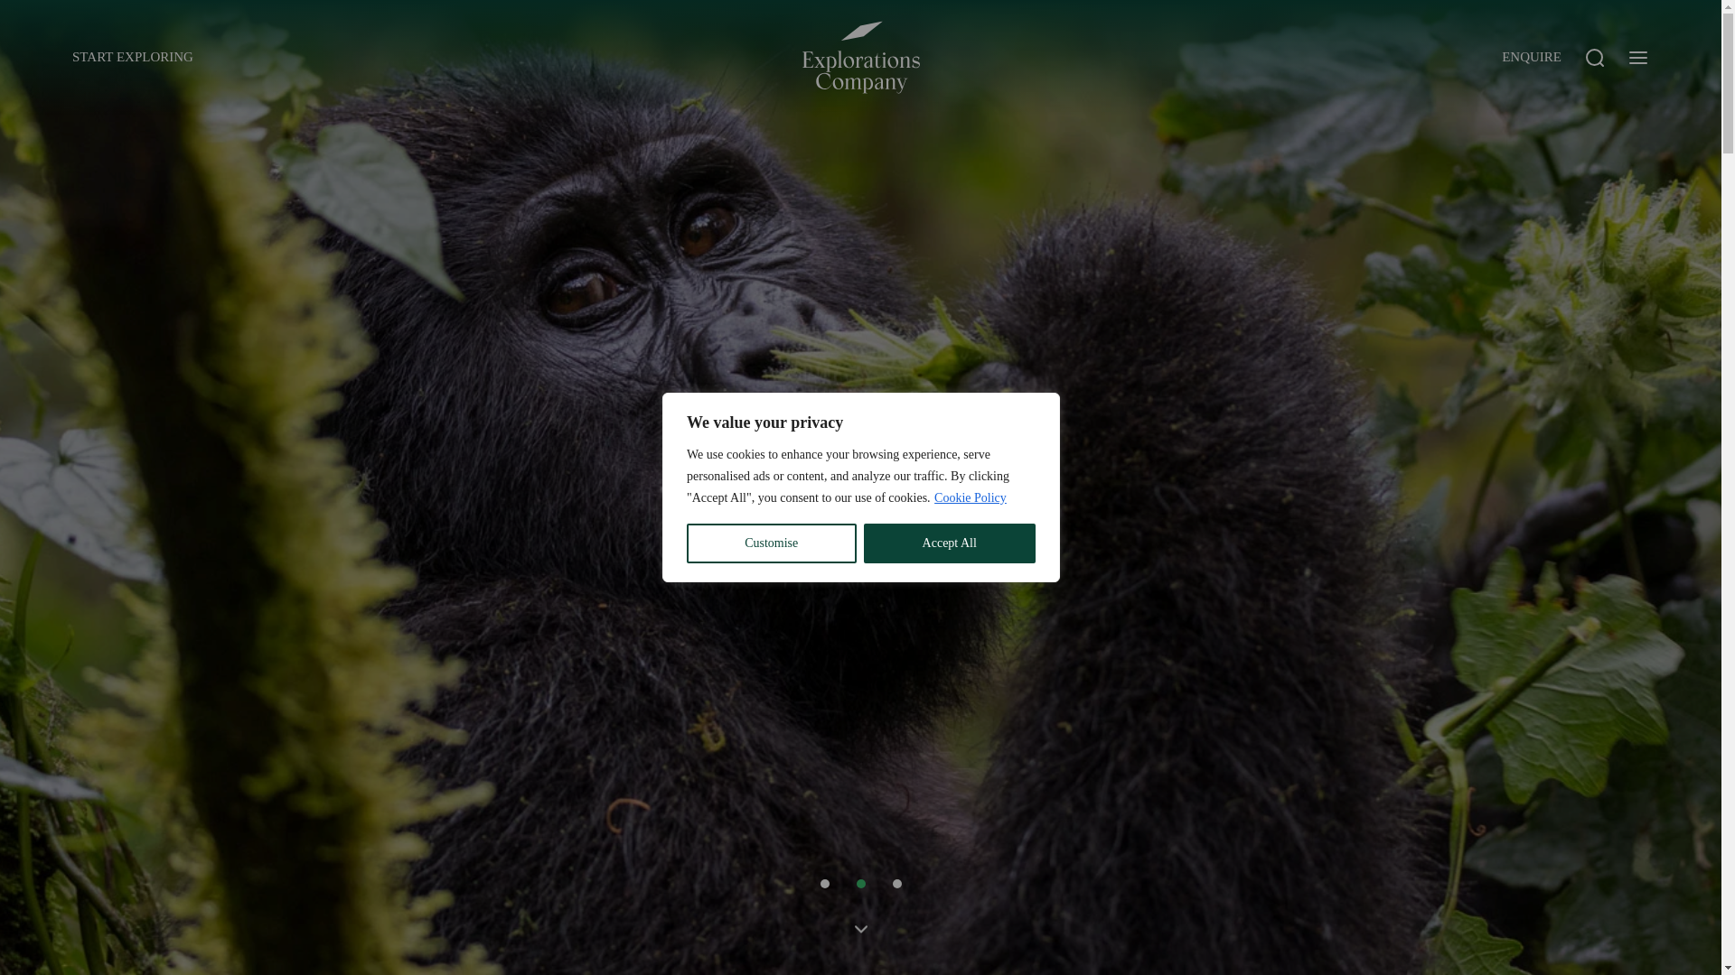 This screenshot has height=975, width=1735. What do you see at coordinates (1532, 57) in the screenshot?
I see `ENQUIRE` at bounding box center [1532, 57].